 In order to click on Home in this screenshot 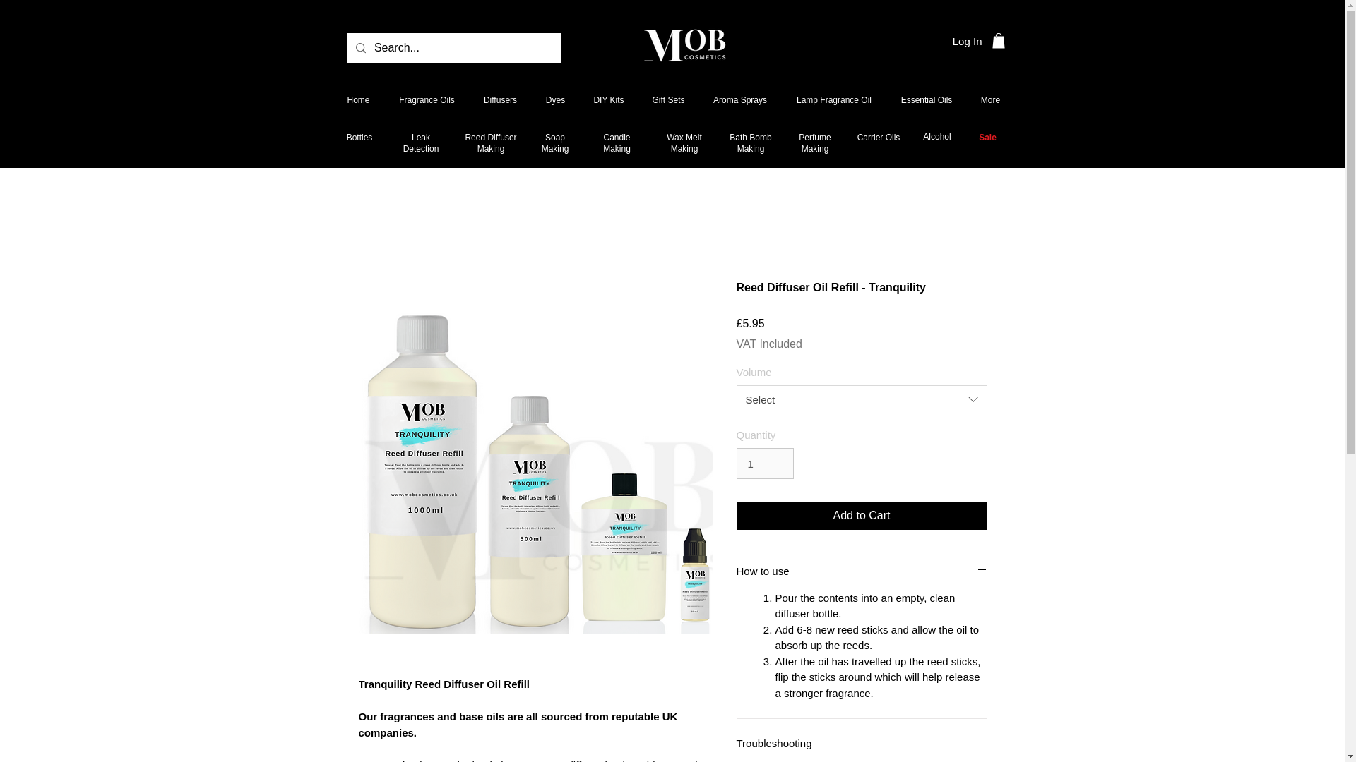, I will do `click(357, 99)`.